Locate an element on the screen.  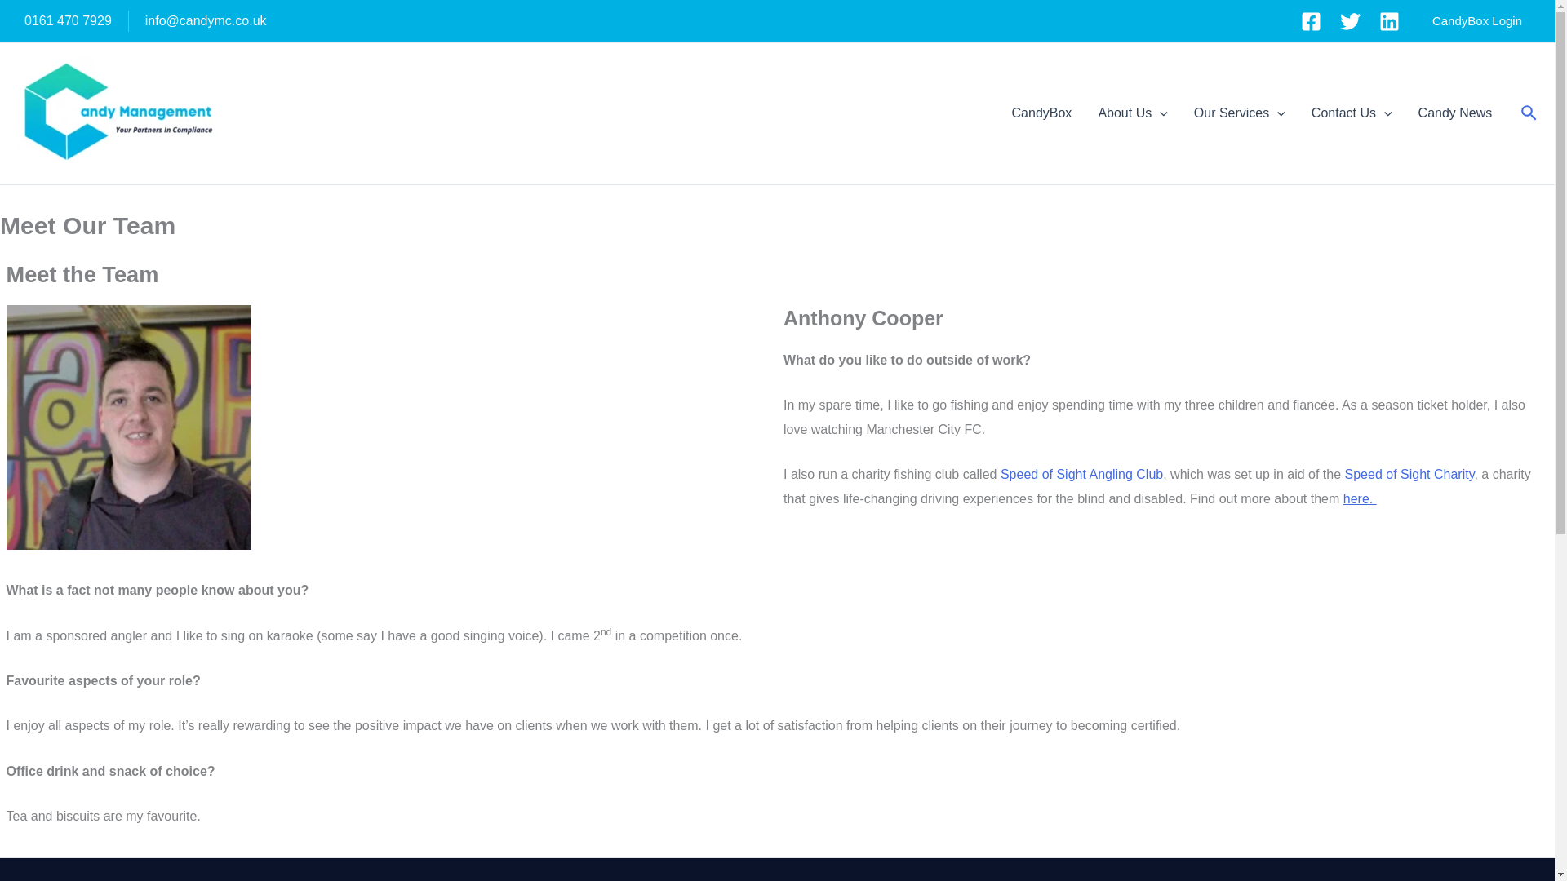
Candy News is located at coordinates (1456, 113).